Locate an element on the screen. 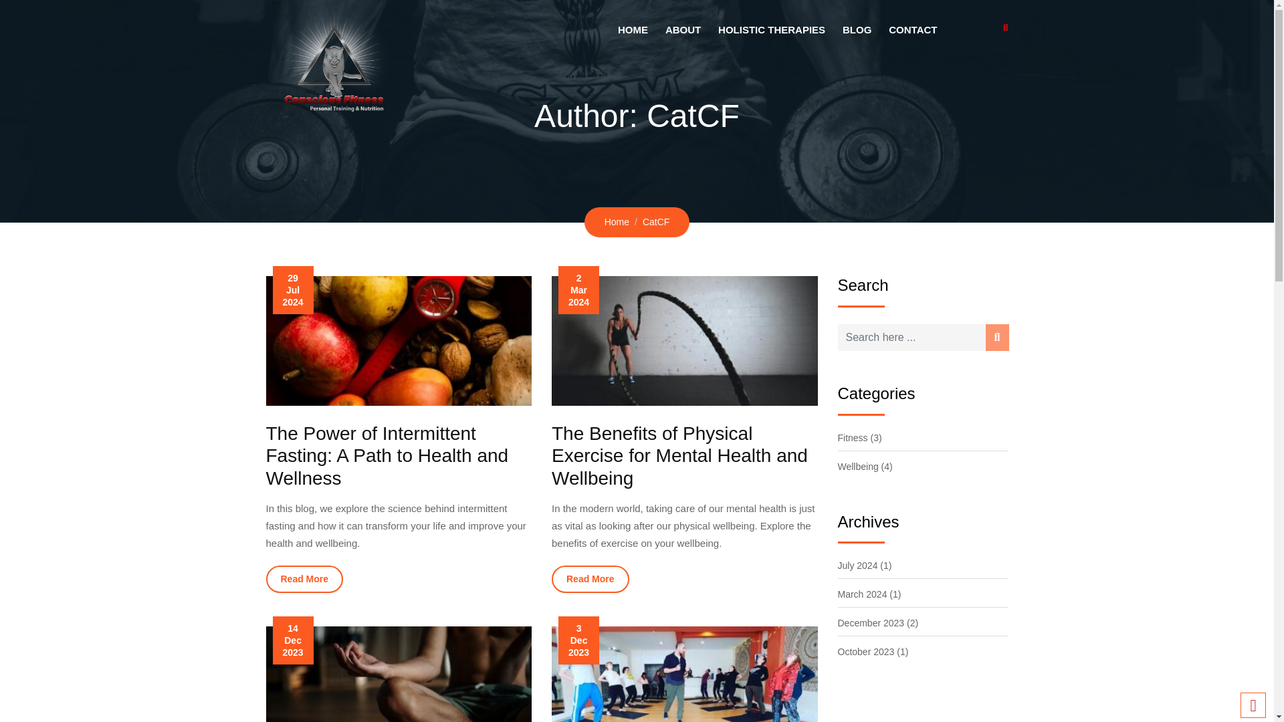 This screenshot has width=1284, height=722. December 2023 is located at coordinates (870, 623).